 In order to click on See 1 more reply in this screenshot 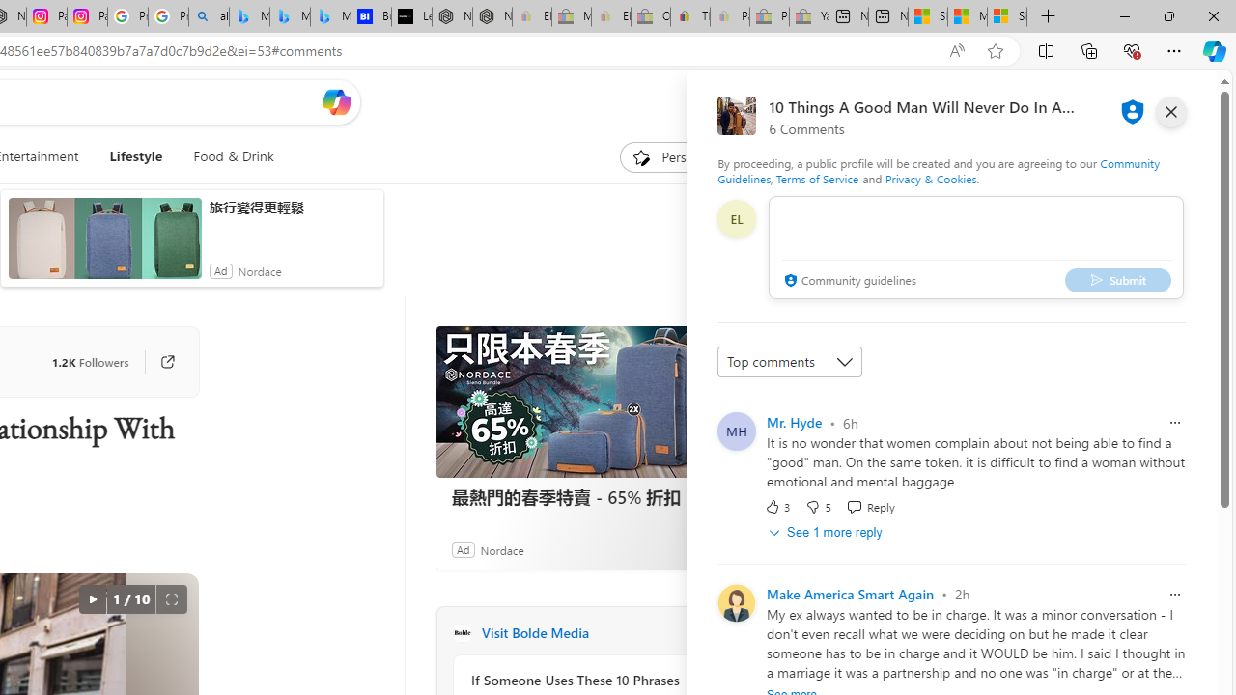, I will do `click(827, 532)`.